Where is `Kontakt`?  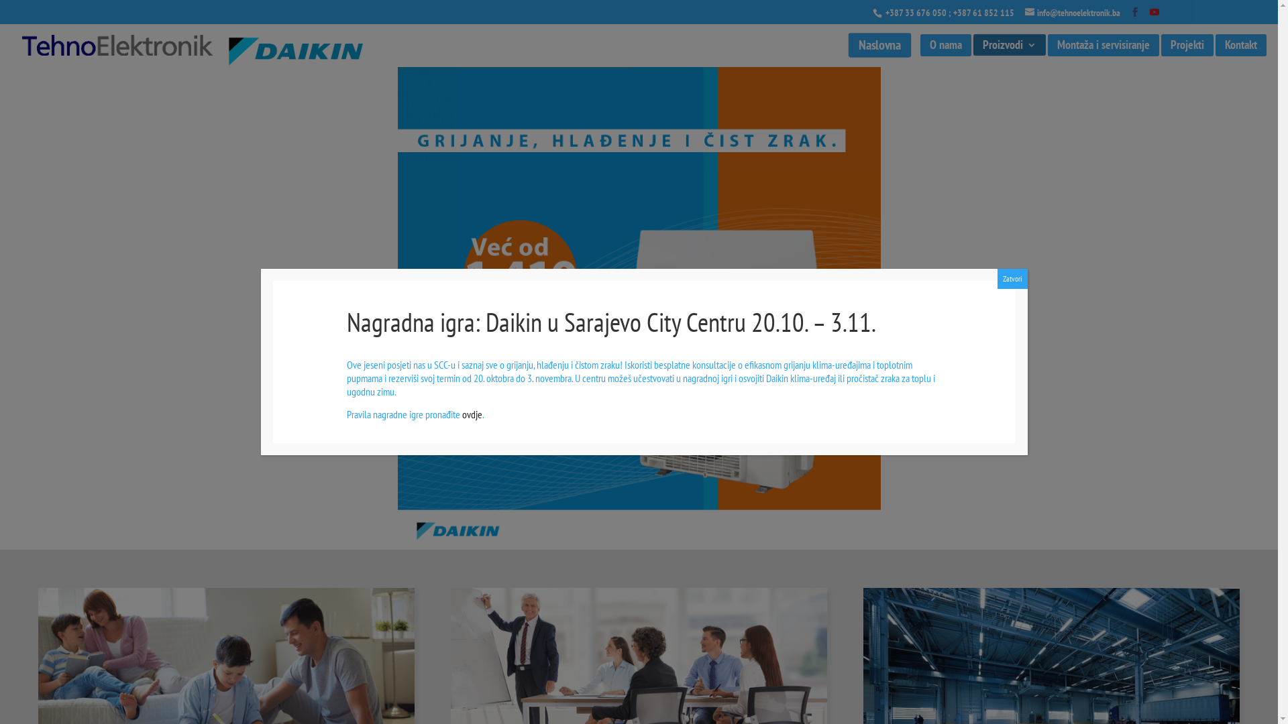 Kontakt is located at coordinates (1241, 50).